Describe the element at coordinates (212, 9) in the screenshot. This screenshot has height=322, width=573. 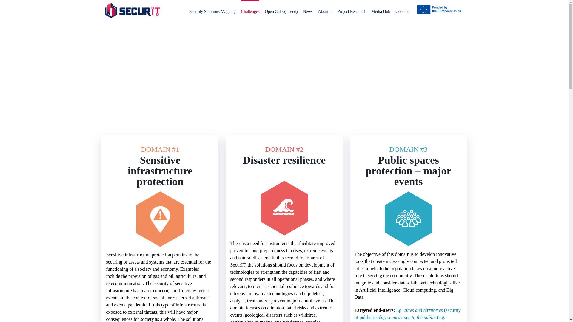
I see `Security Solutions Mapping` at that location.